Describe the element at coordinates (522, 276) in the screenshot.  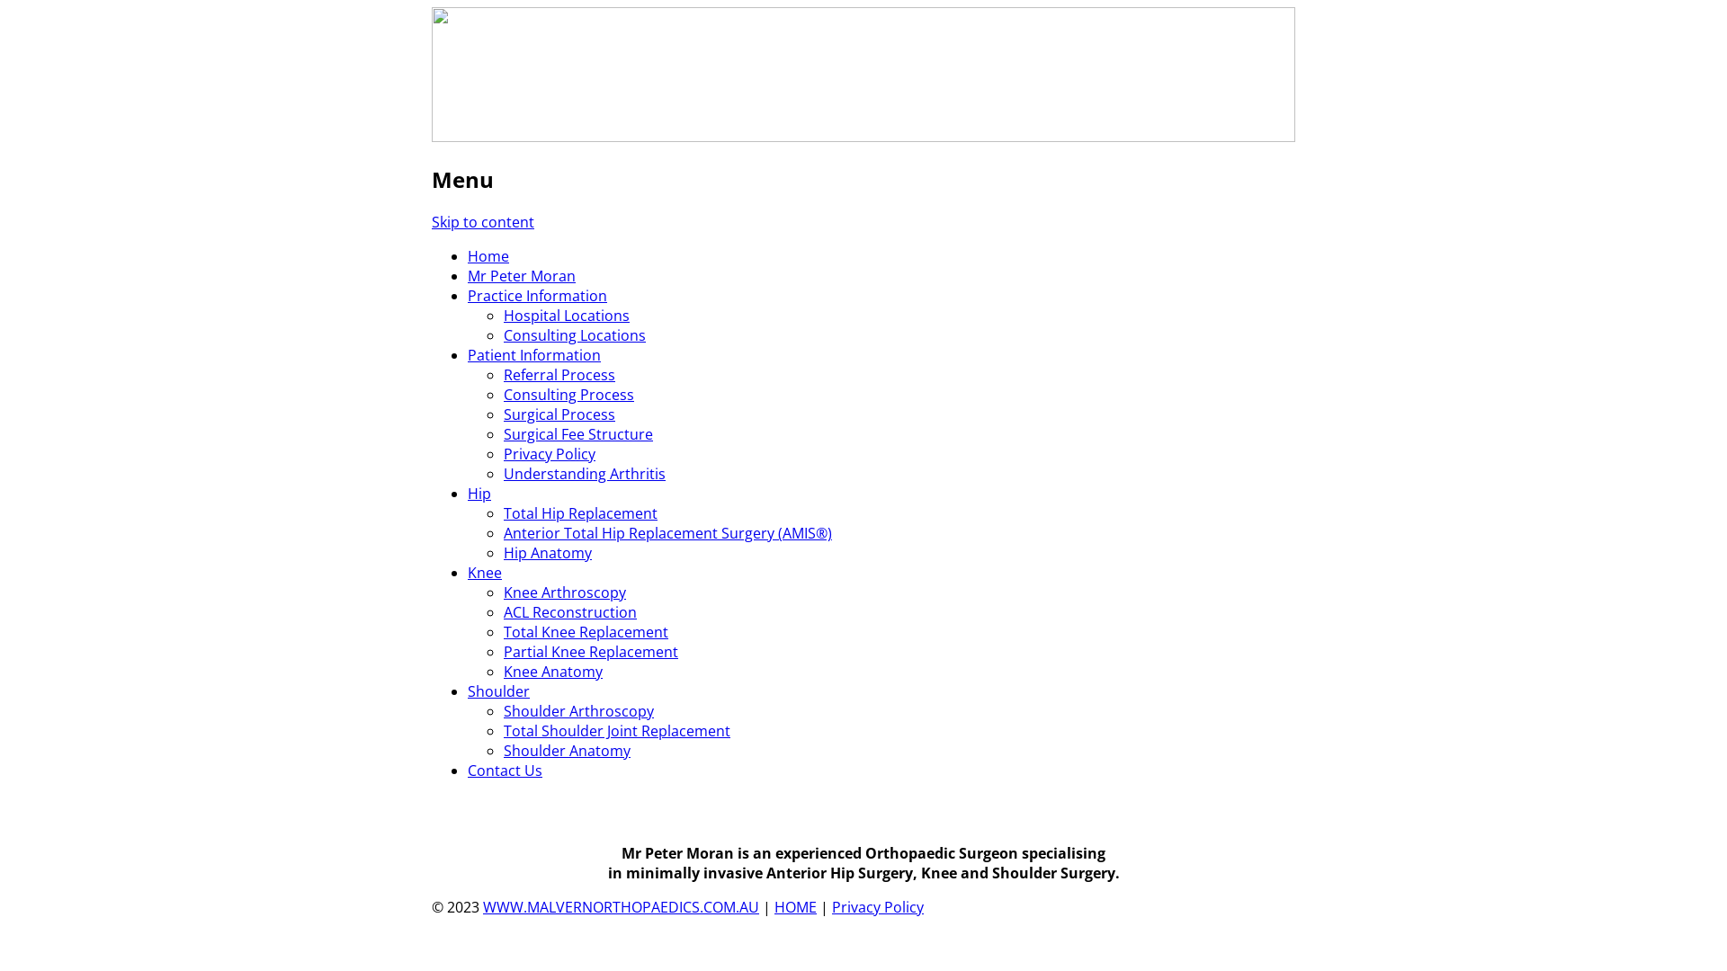
I see `Mr Peter Moran` at that location.